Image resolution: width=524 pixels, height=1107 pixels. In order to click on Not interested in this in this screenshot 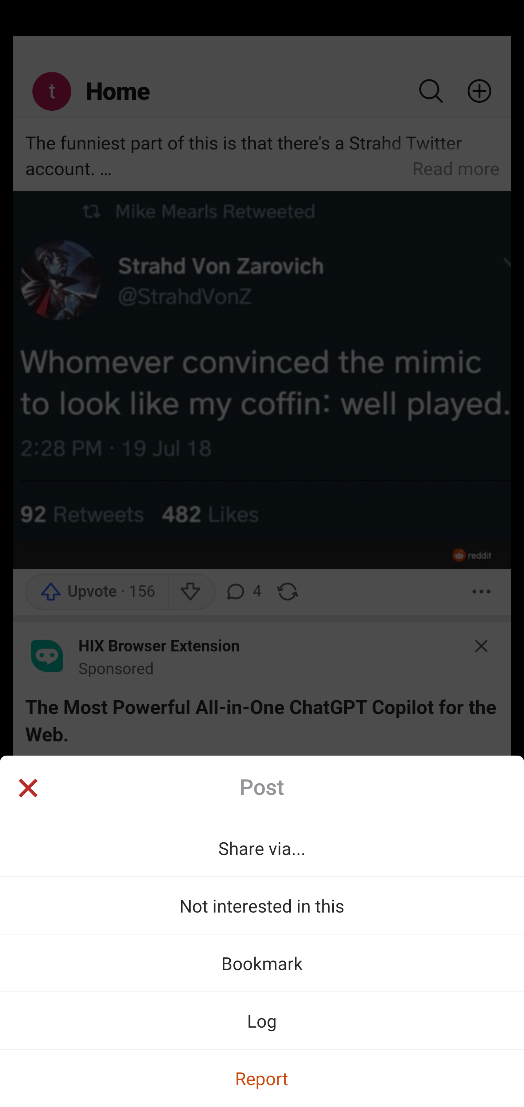, I will do `click(262, 905)`.